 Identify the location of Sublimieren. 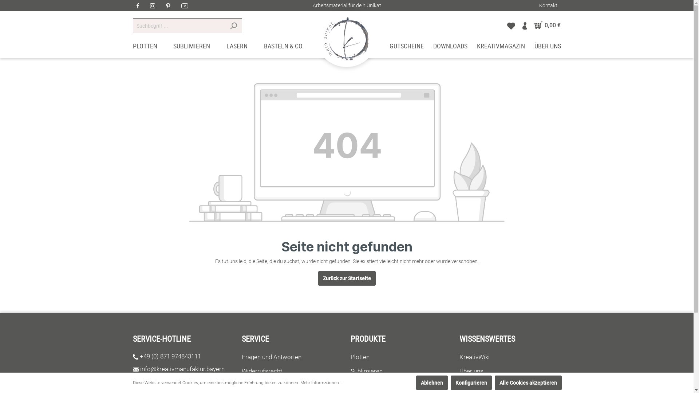
(366, 371).